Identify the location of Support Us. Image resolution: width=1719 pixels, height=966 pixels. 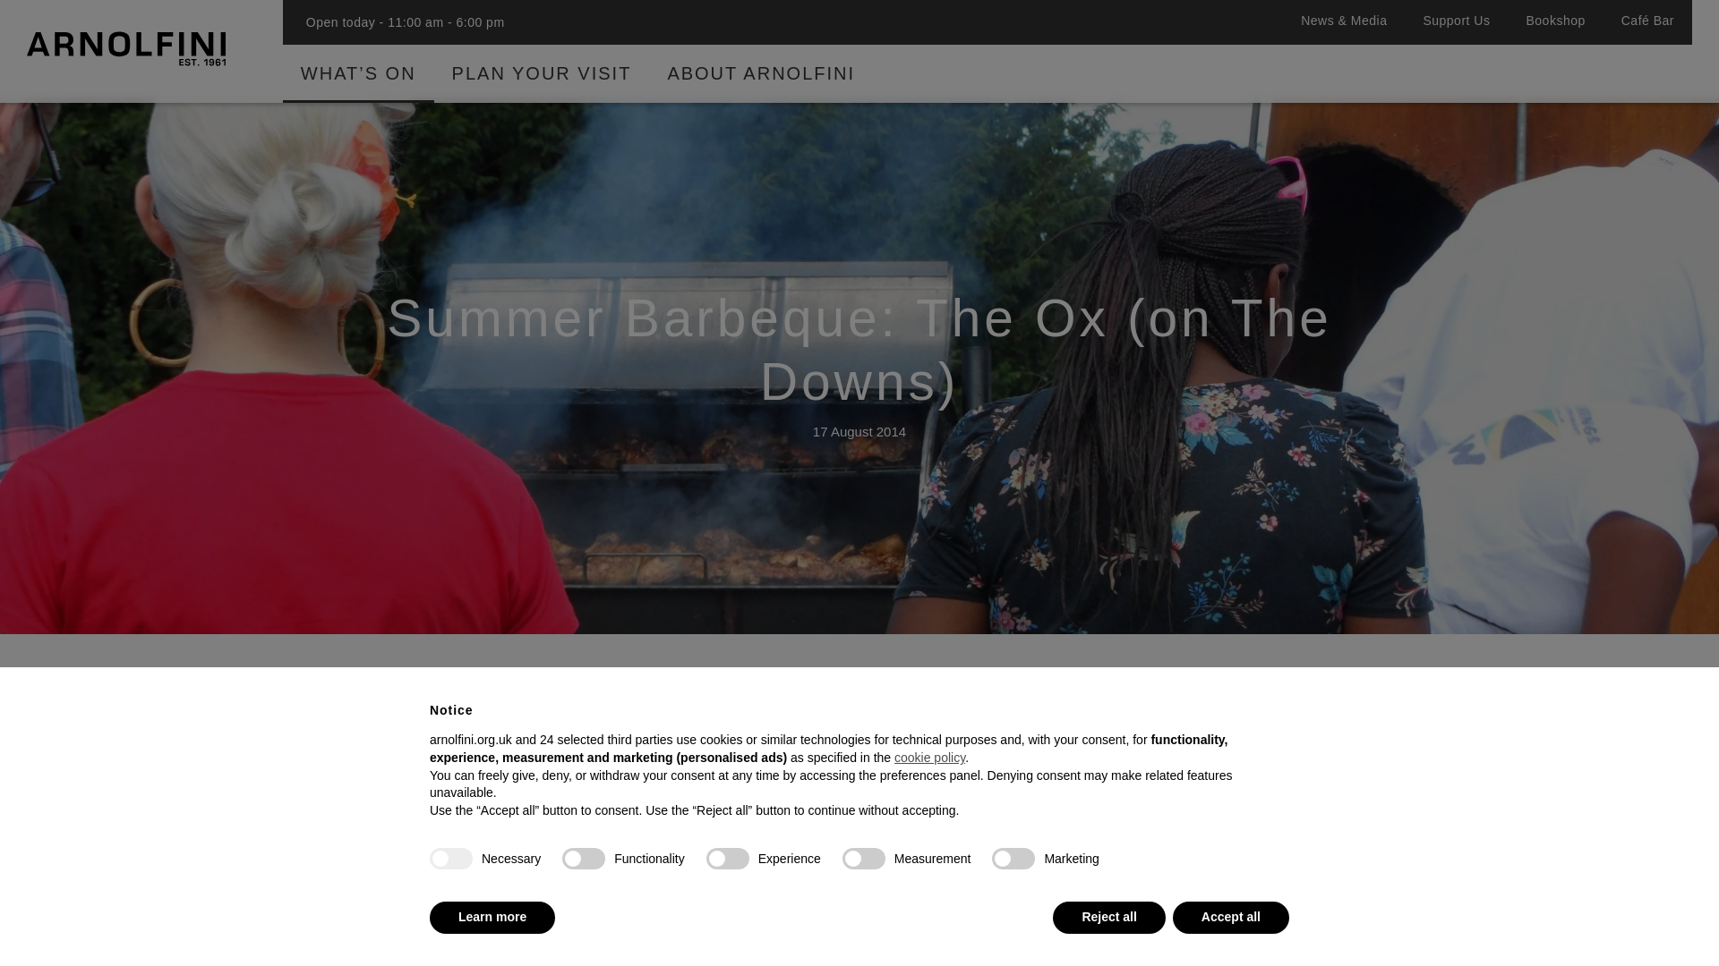
(1456, 29).